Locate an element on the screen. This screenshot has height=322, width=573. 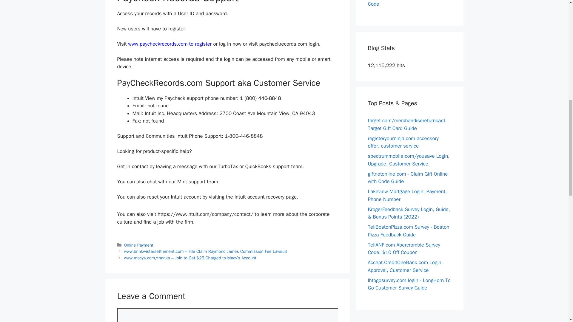
Online Payment is located at coordinates (139, 245).